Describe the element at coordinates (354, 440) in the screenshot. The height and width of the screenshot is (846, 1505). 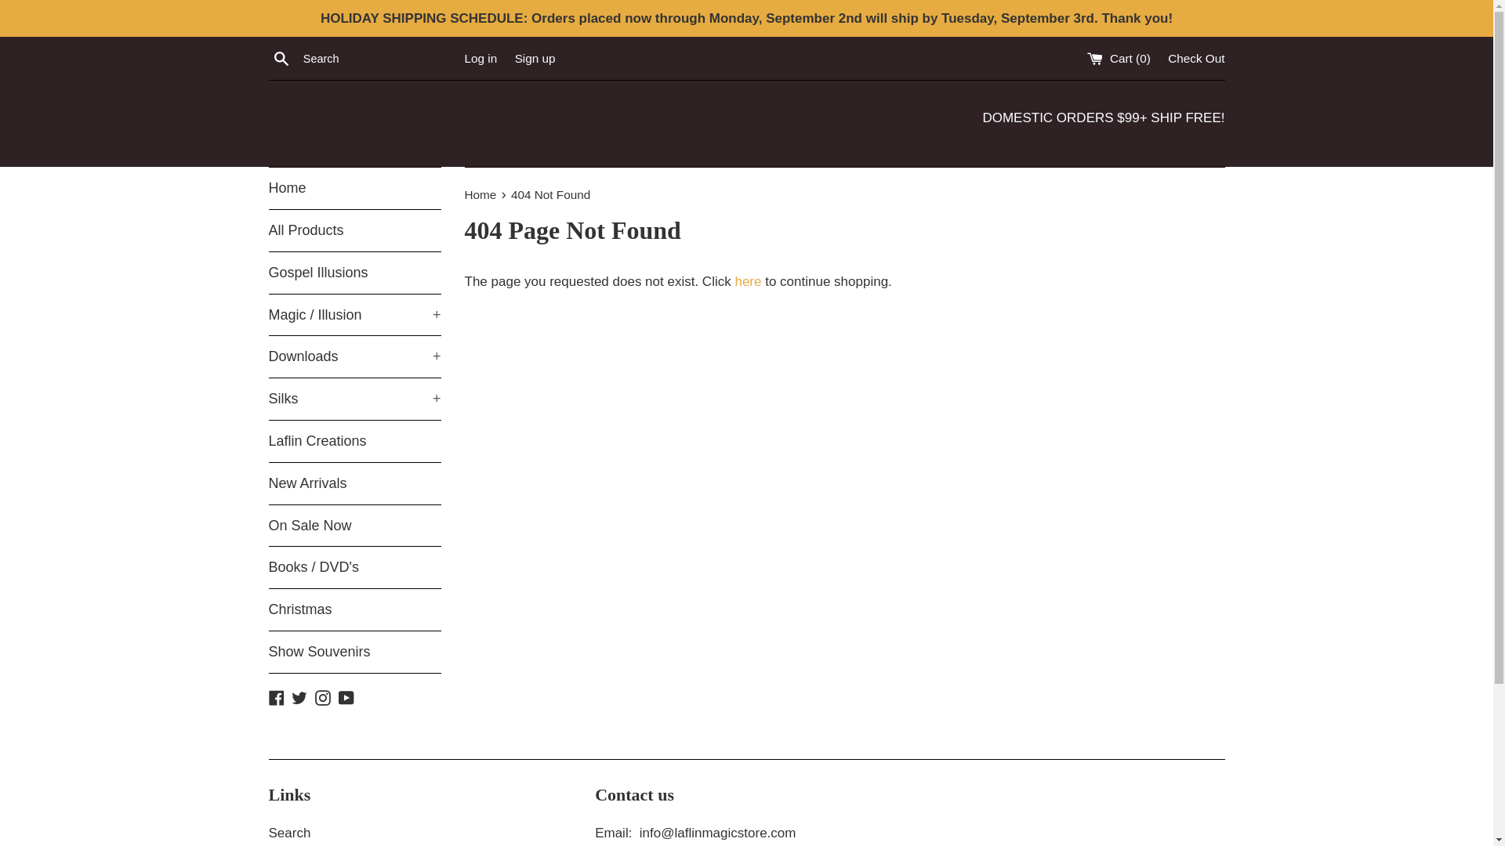
I see `Laflin Creations` at that location.